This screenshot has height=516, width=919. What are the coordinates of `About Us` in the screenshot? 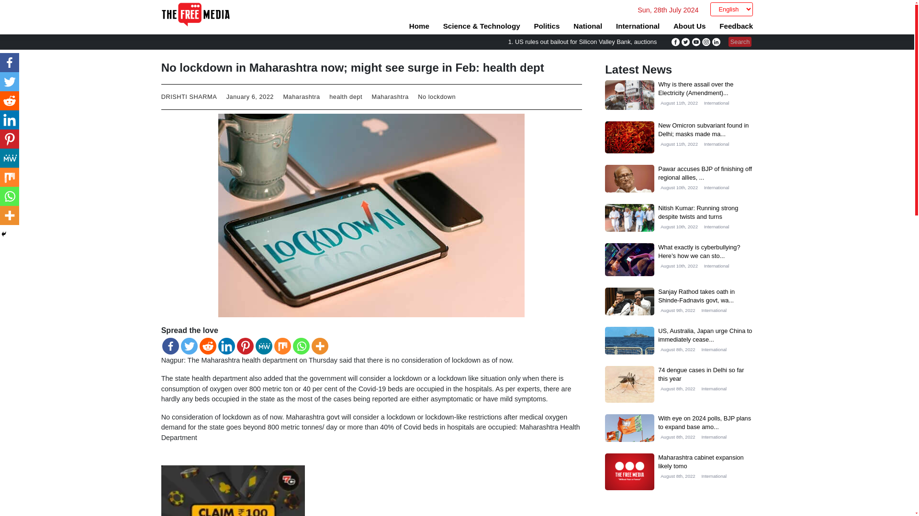 It's located at (689, 26).